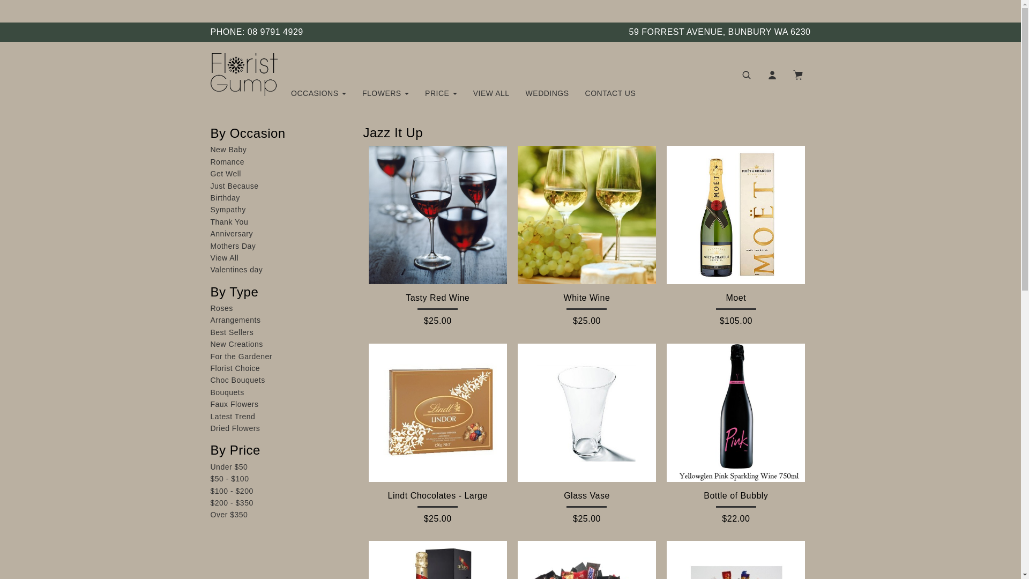  What do you see at coordinates (611, 93) in the screenshot?
I see `CONTACT US` at bounding box center [611, 93].